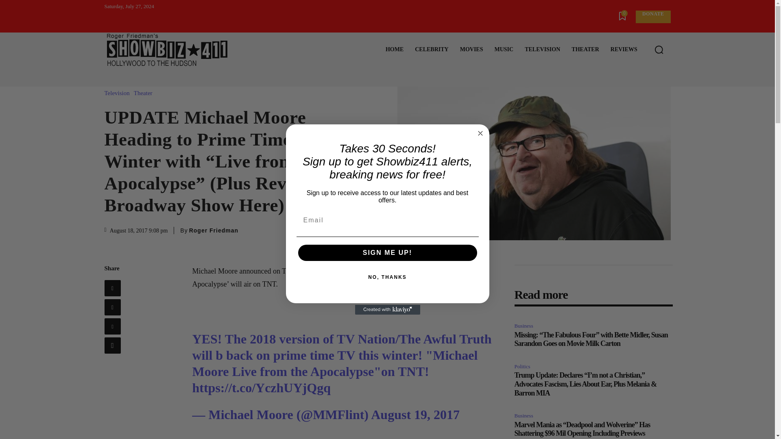 Image resolution: width=781 pixels, height=439 pixels. I want to click on Facebook, so click(112, 288).